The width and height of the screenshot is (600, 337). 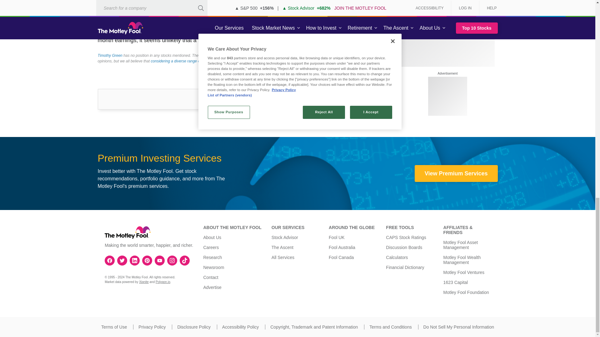 I want to click on Disclosure Policy, so click(x=194, y=327).